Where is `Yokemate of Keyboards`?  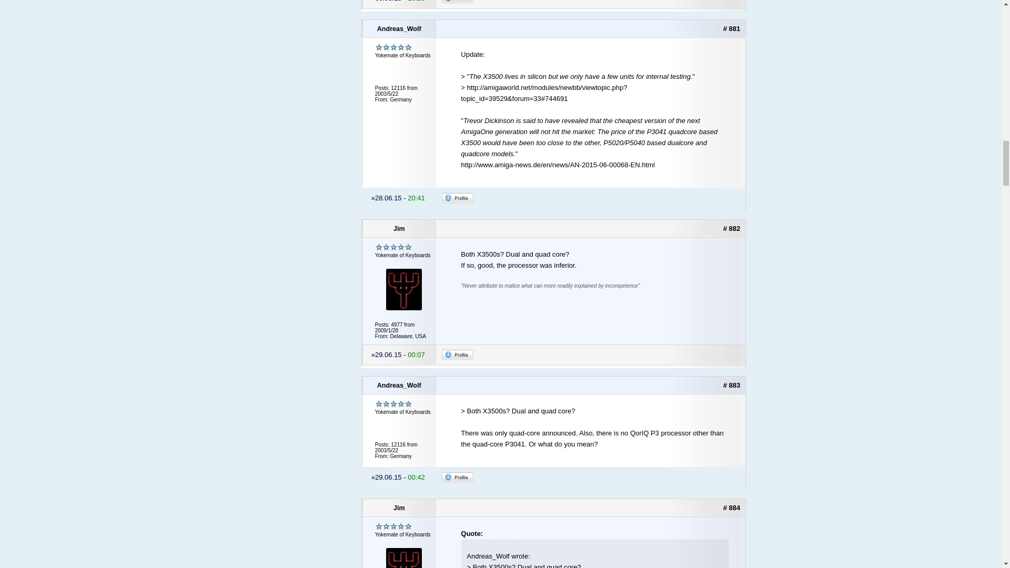 Yokemate of Keyboards is located at coordinates (393, 526).